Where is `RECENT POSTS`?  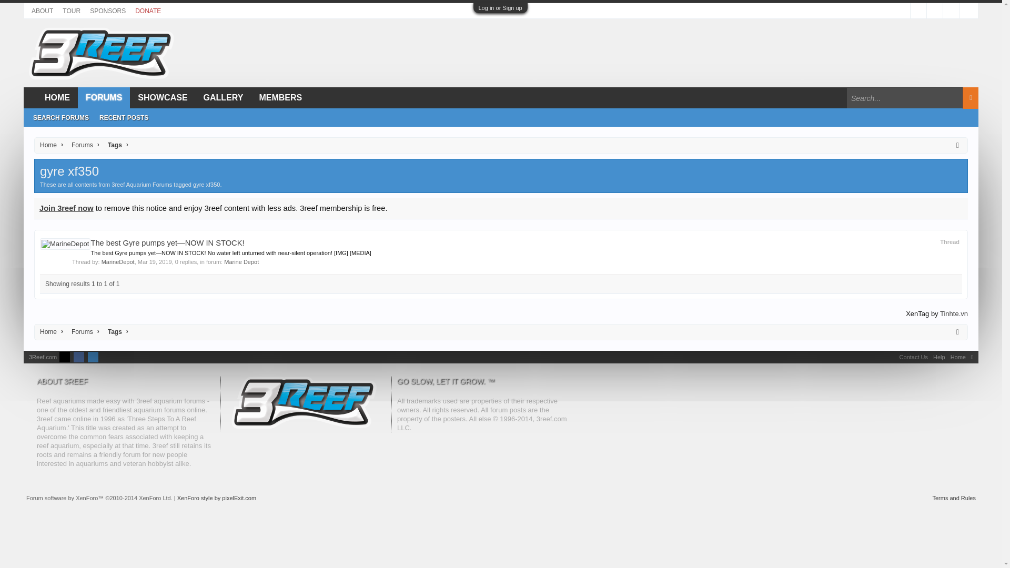 RECENT POSTS is located at coordinates (123, 118).